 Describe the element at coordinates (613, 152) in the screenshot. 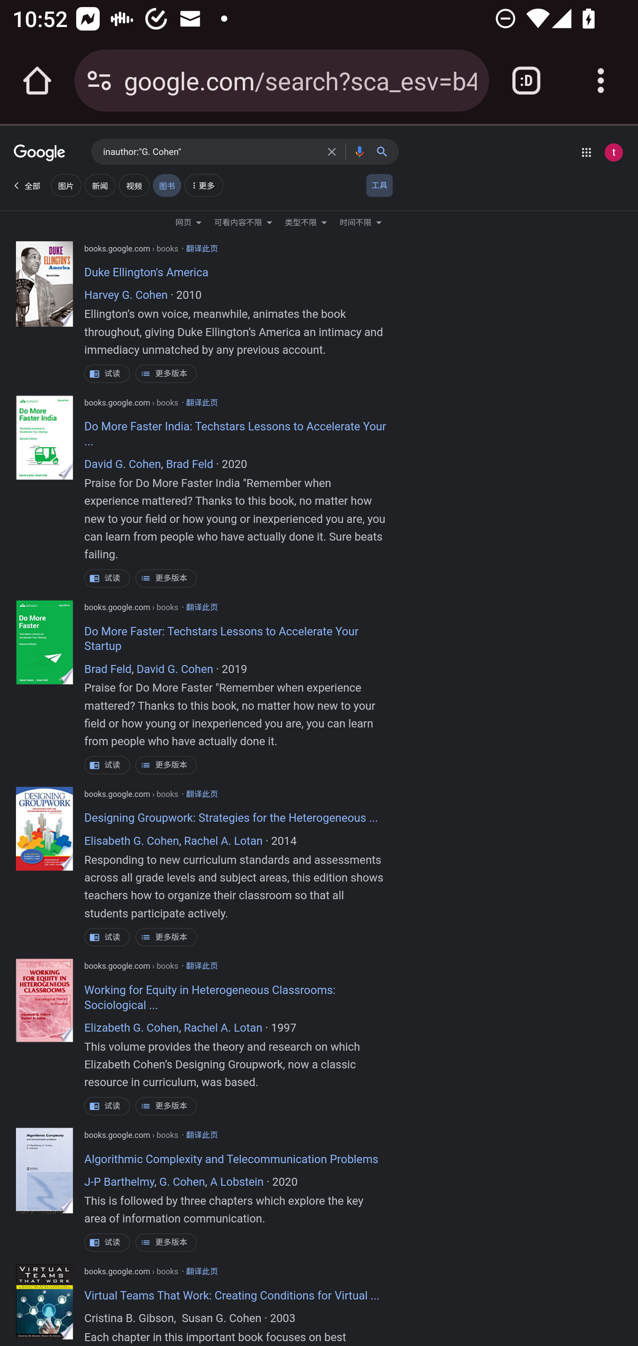

I see `Google 账号： test appium (testappium002@gmail.com)` at that location.